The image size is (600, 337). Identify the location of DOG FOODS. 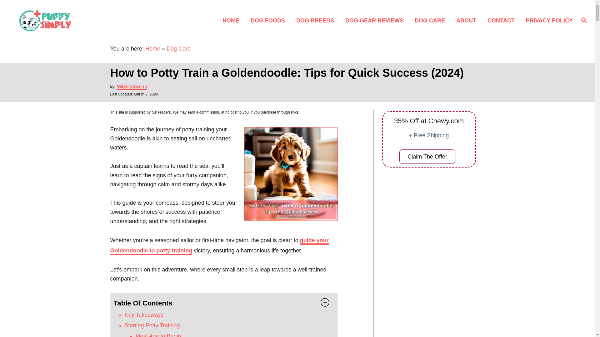
(269, 20).